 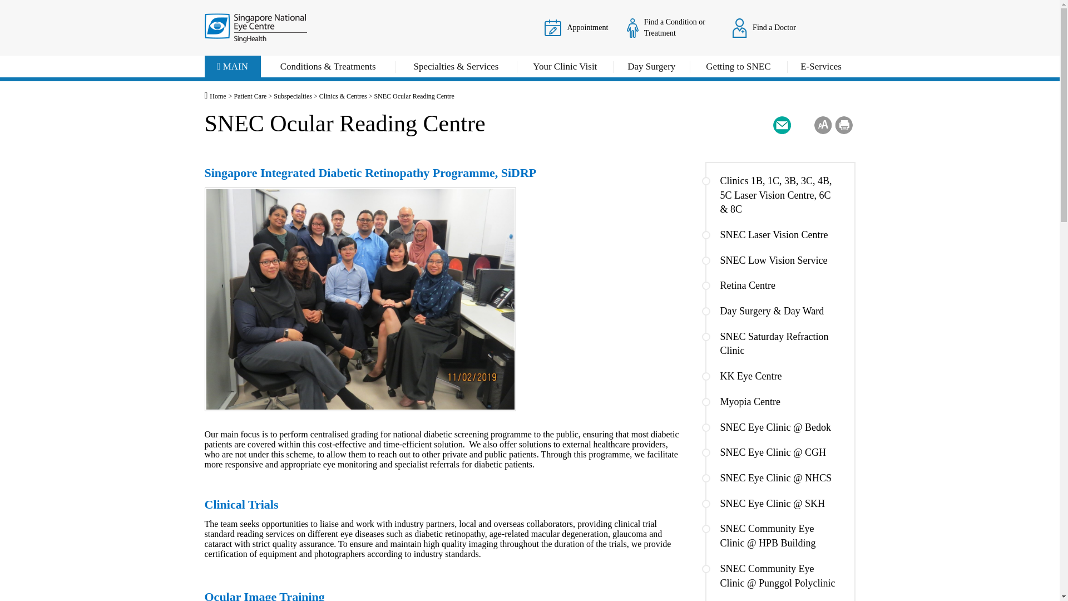 I want to click on MAIN, so click(x=233, y=68).